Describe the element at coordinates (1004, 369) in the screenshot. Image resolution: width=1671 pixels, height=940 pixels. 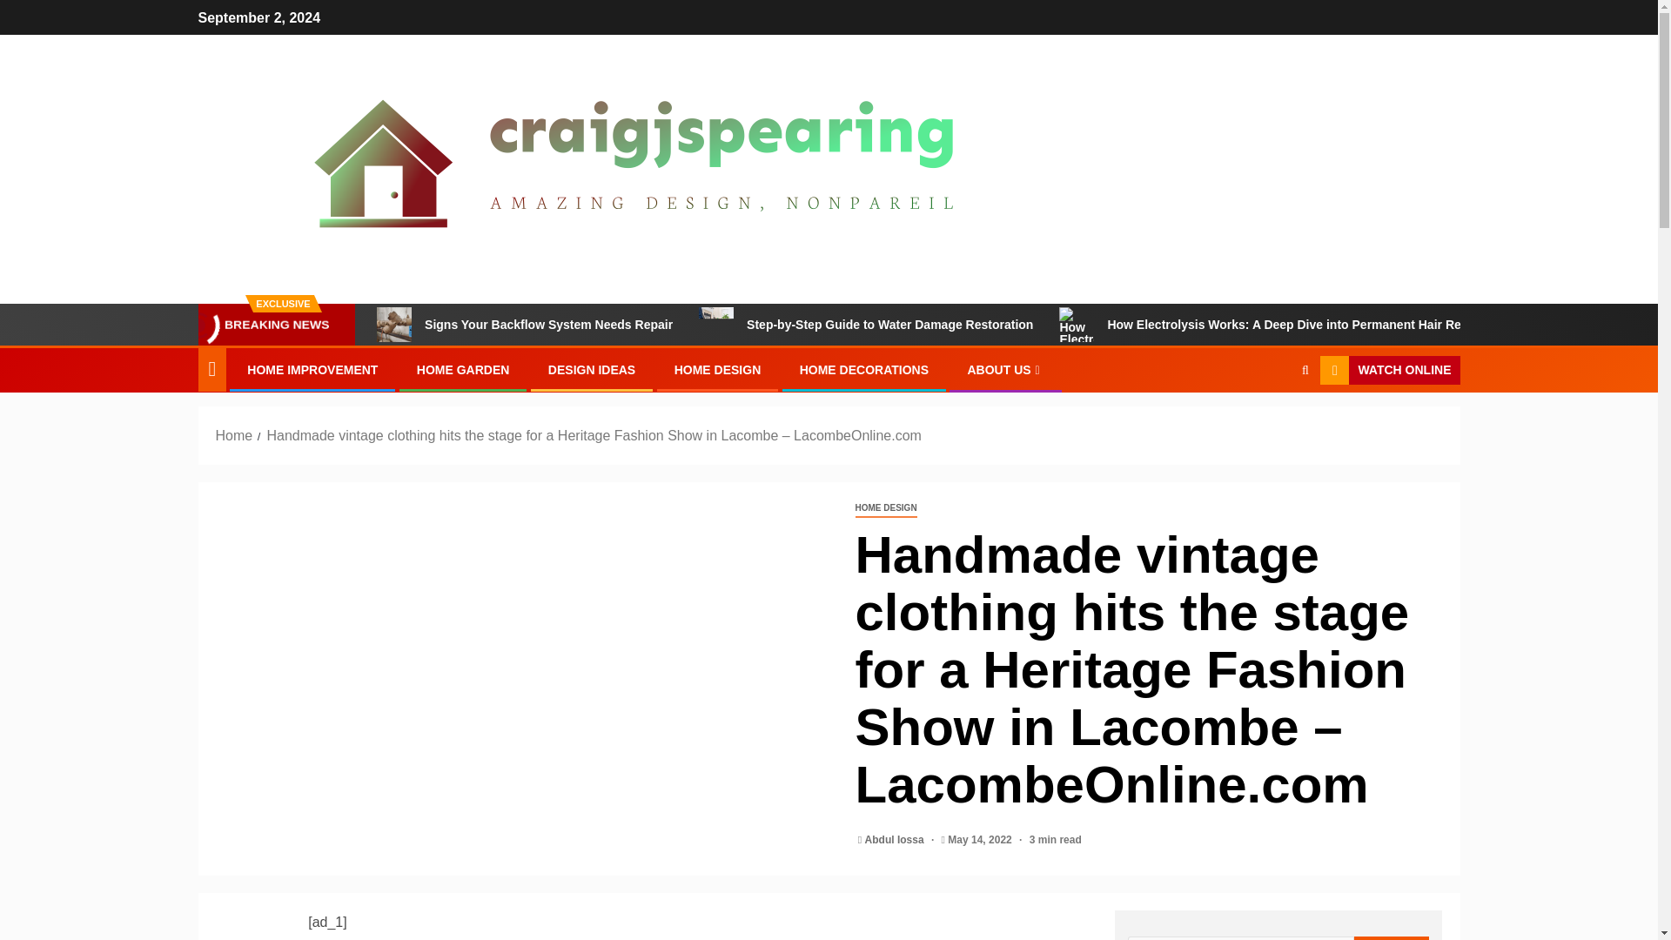
I see `ABOUT US` at that location.